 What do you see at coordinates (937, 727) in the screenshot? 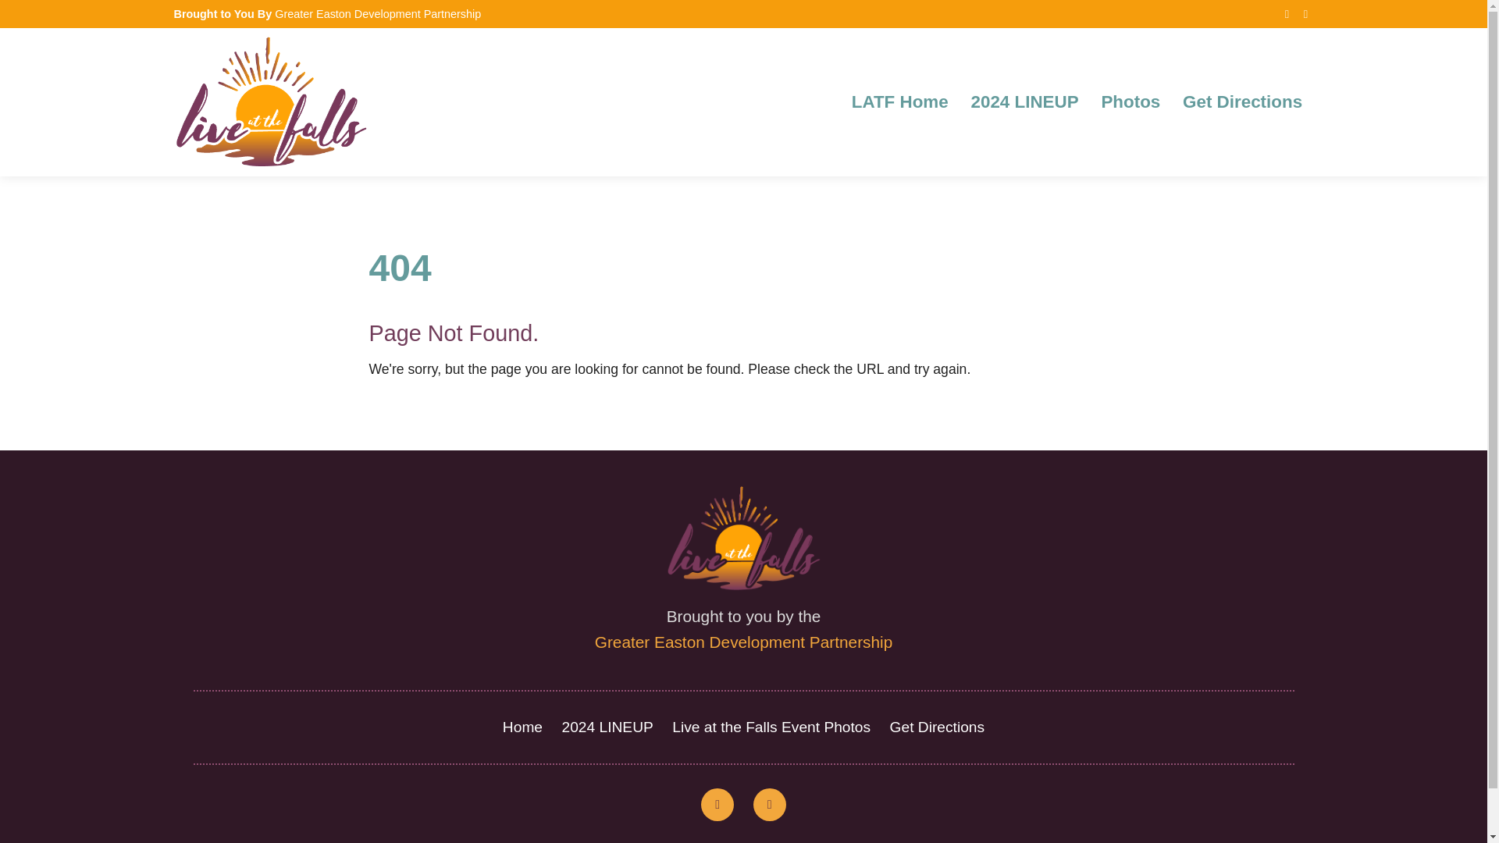
I see `Get Directions` at bounding box center [937, 727].